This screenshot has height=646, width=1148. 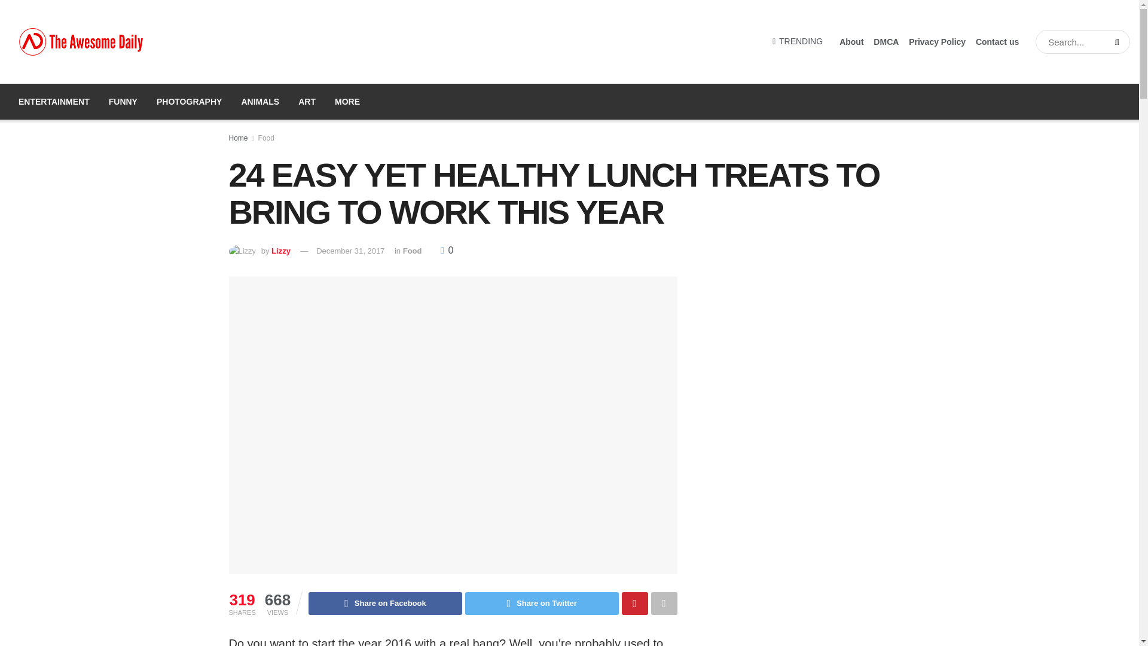 What do you see at coordinates (447, 250) in the screenshot?
I see `0` at bounding box center [447, 250].